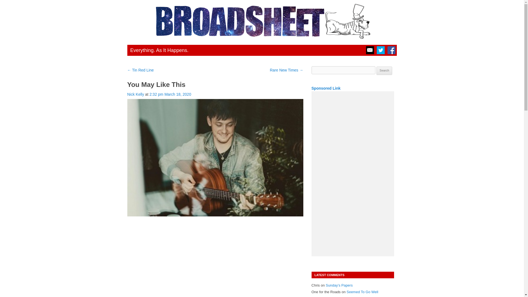  I want to click on View all posts by Nick Kelly, so click(135, 94).